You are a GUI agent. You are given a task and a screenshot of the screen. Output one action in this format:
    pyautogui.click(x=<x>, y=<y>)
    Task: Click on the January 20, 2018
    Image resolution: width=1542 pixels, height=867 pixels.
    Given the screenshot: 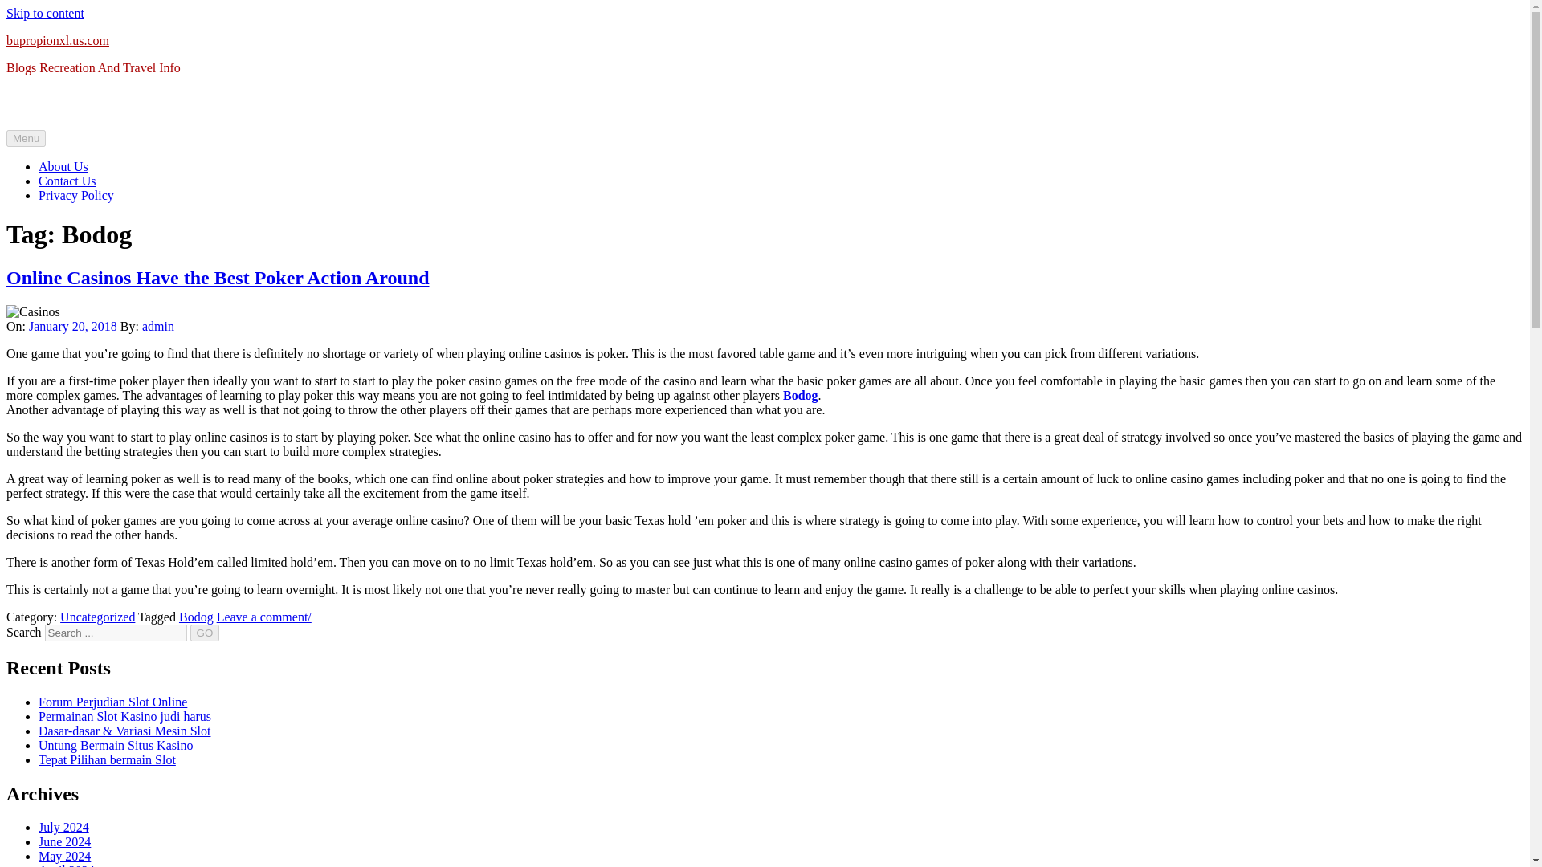 What is the action you would take?
    pyautogui.click(x=72, y=326)
    